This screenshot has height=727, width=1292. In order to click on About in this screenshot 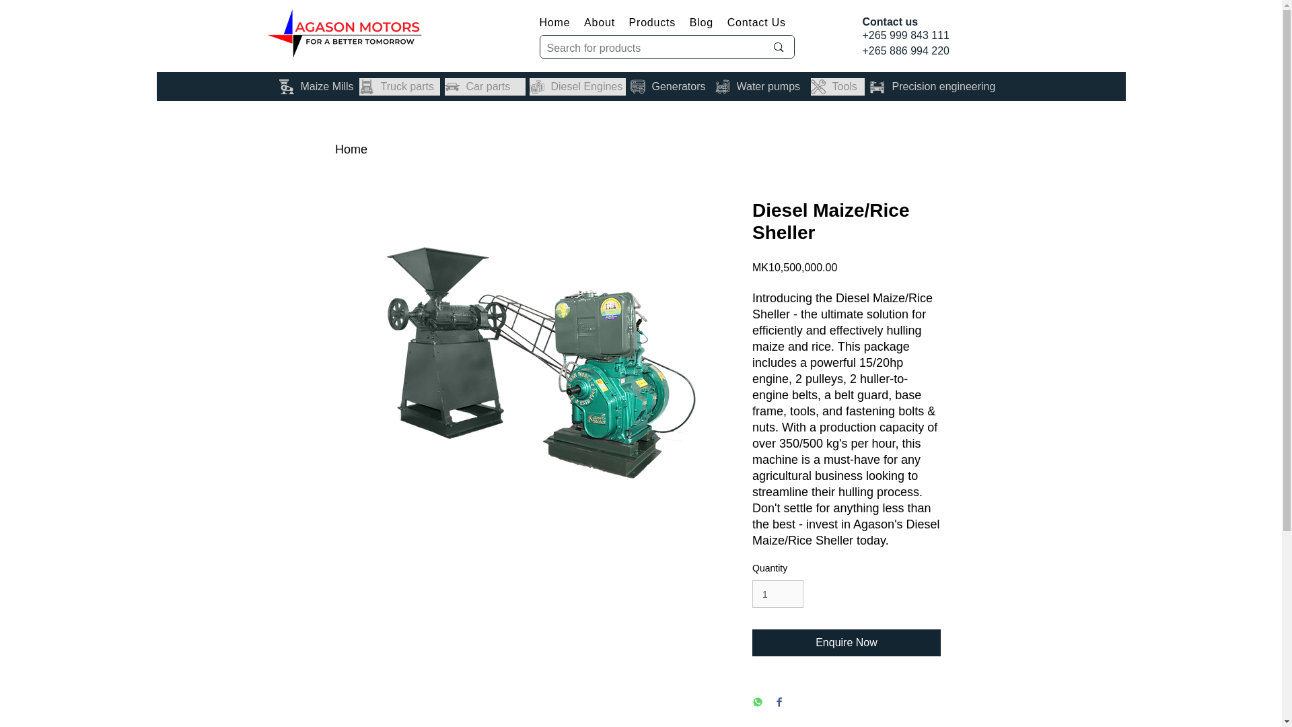, I will do `click(603, 22)`.